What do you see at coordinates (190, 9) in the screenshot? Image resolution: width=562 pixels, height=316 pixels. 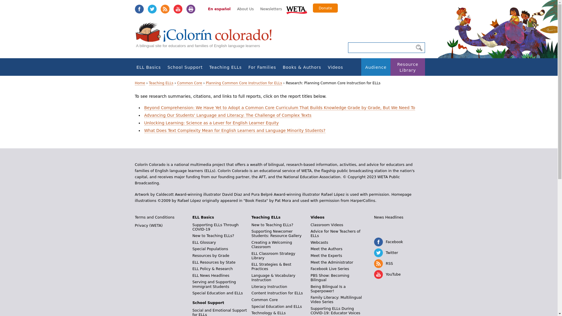 I see `Print` at bounding box center [190, 9].